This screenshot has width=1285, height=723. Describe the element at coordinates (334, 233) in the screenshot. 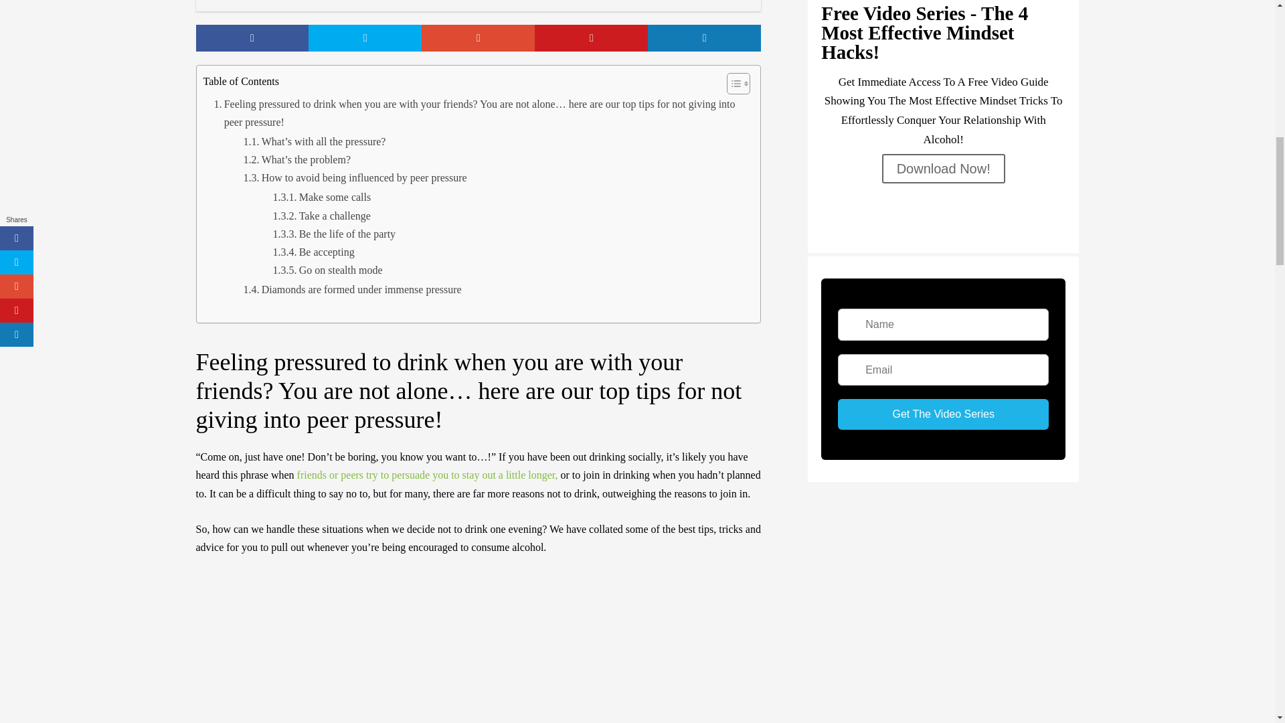

I see `Be the life of the party` at that location.